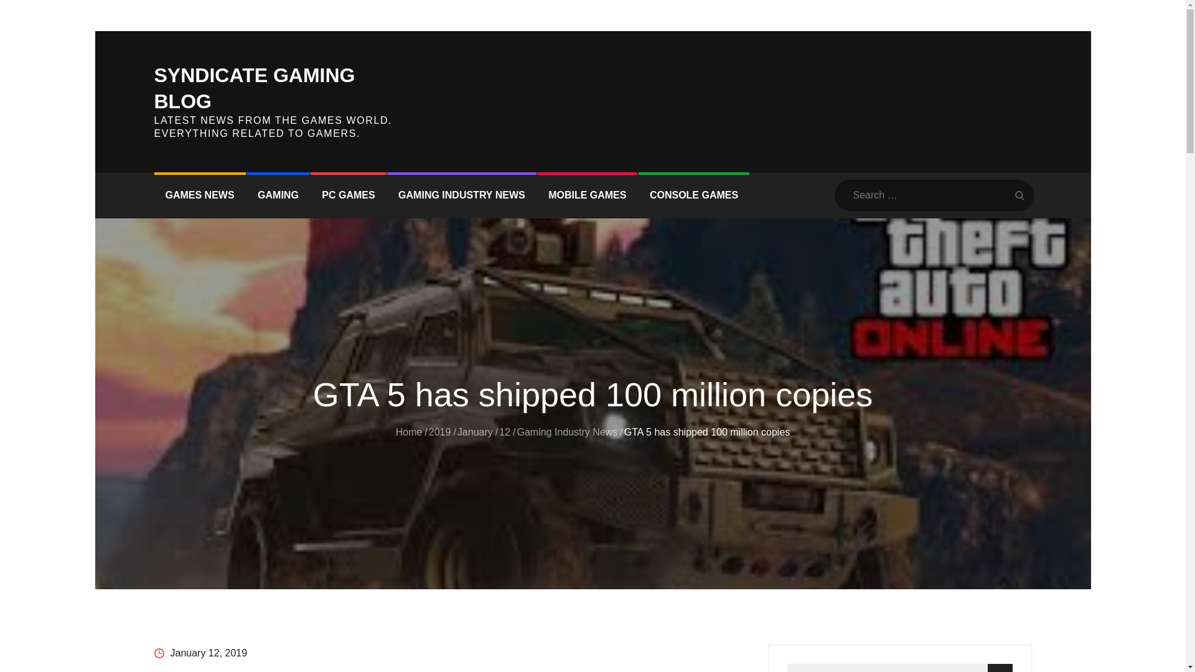 The image size is (1195, 672). What do you see at coordinates (349, 195) in the screenshot?
I see `PC GAMES` at bounding box center [349, 195].